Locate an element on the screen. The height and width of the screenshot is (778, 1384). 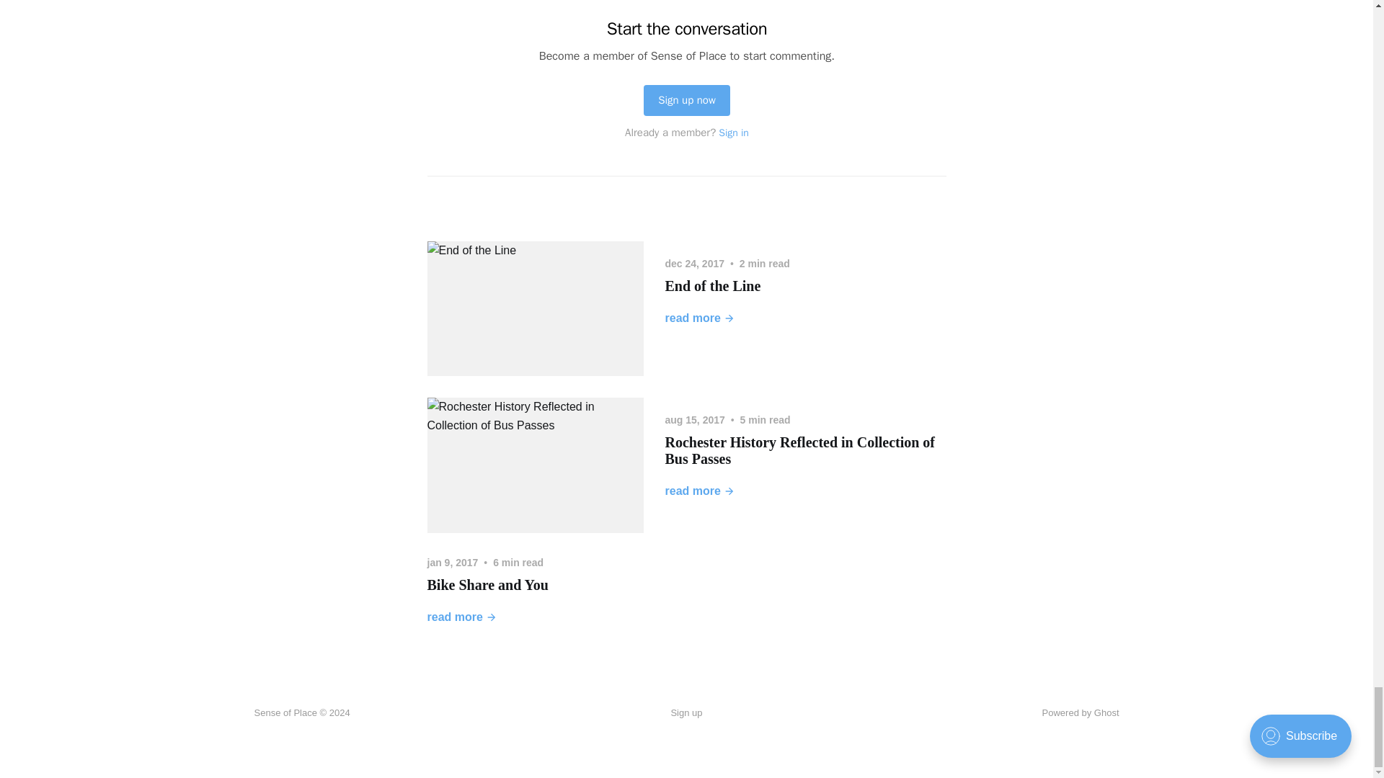
End of the Line is located at coordinates (712, 285).